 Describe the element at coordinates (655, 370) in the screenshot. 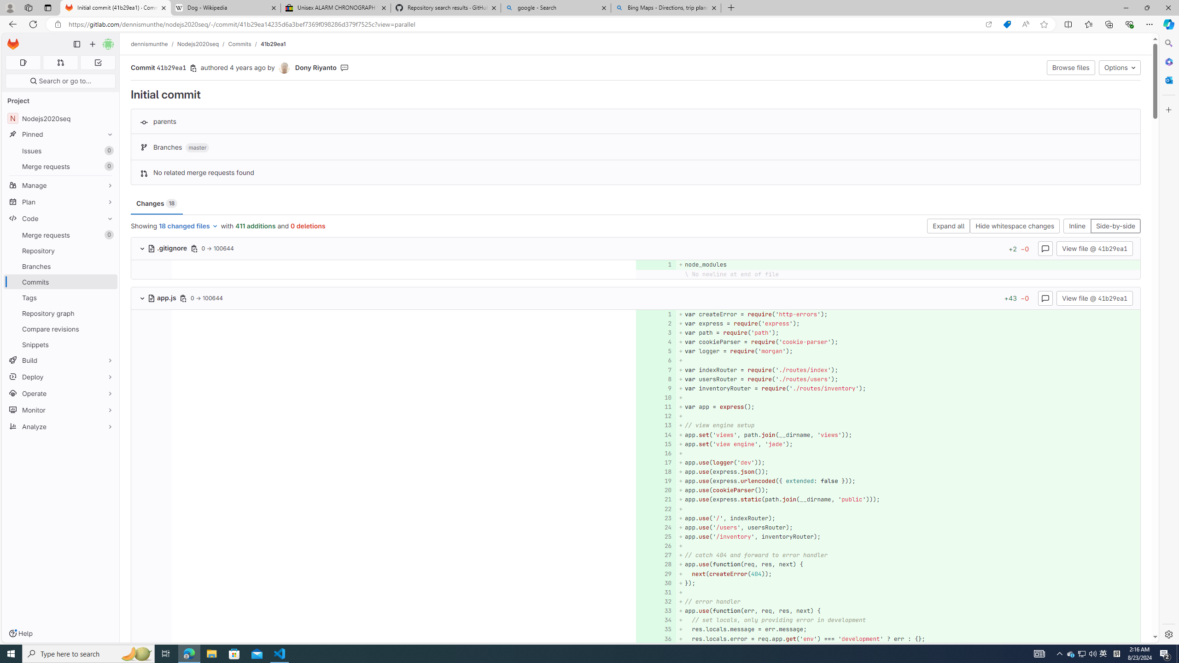

I see `7` at that location.